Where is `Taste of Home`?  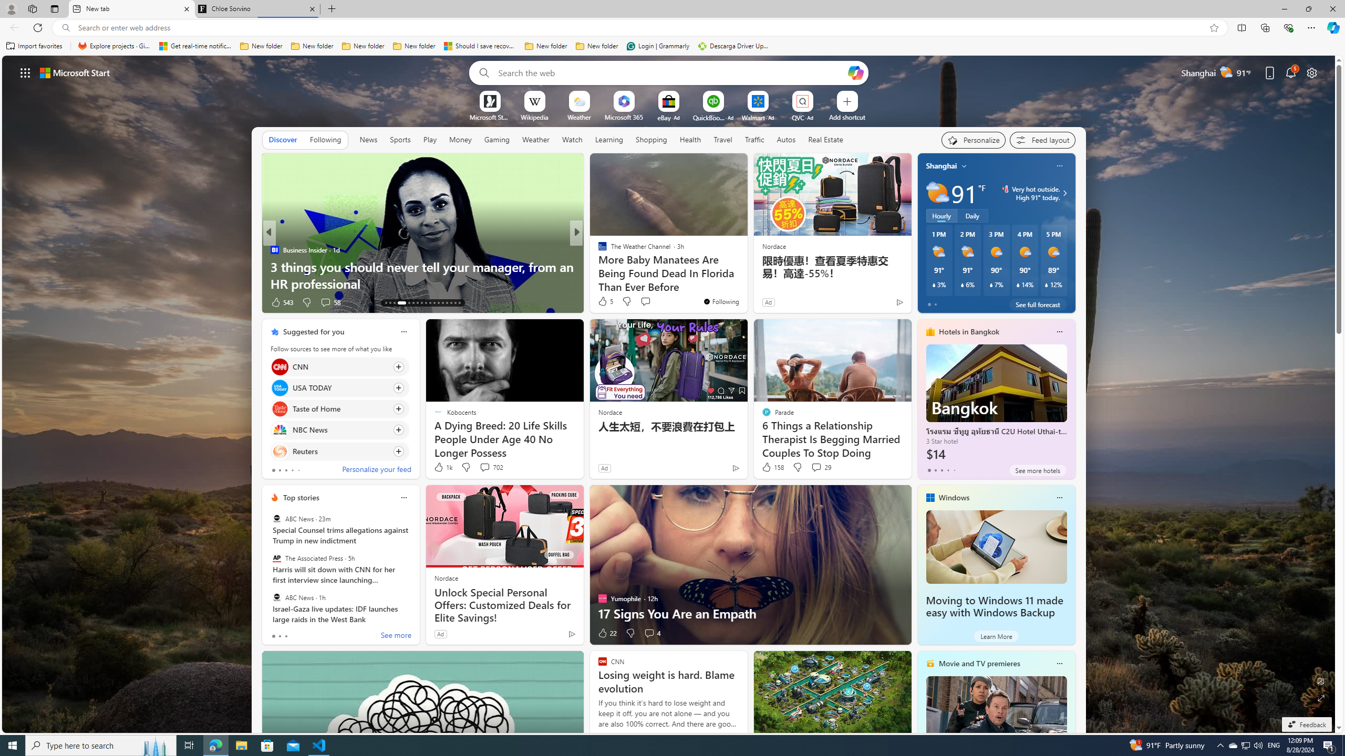 Taste of Home is located at coordinates (280, 409).